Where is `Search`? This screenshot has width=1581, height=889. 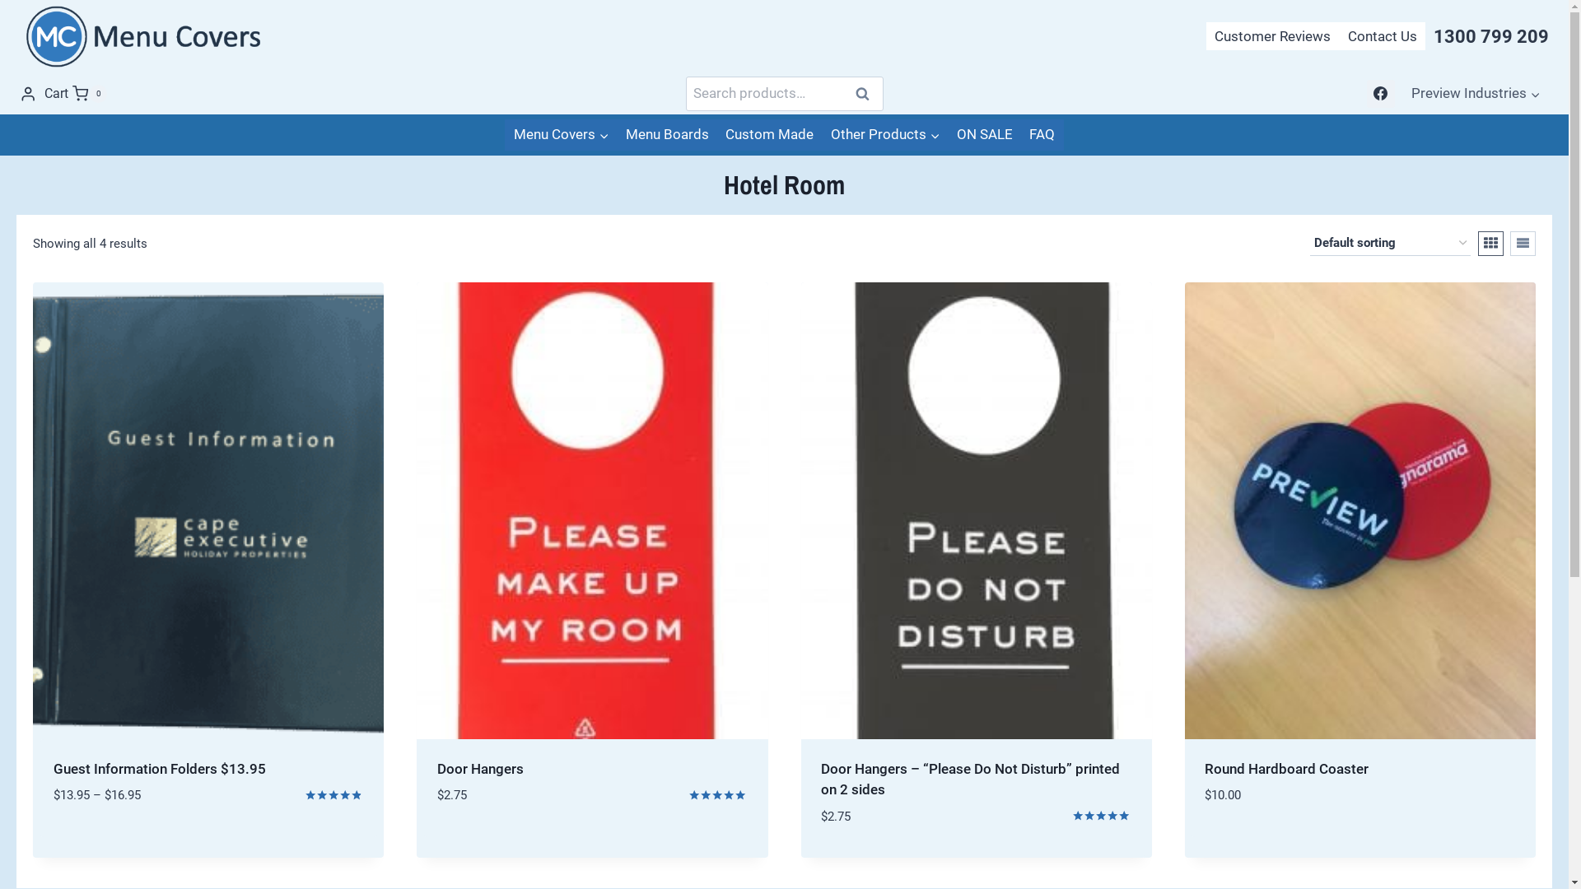
Search is located at coordinates (862, 94).